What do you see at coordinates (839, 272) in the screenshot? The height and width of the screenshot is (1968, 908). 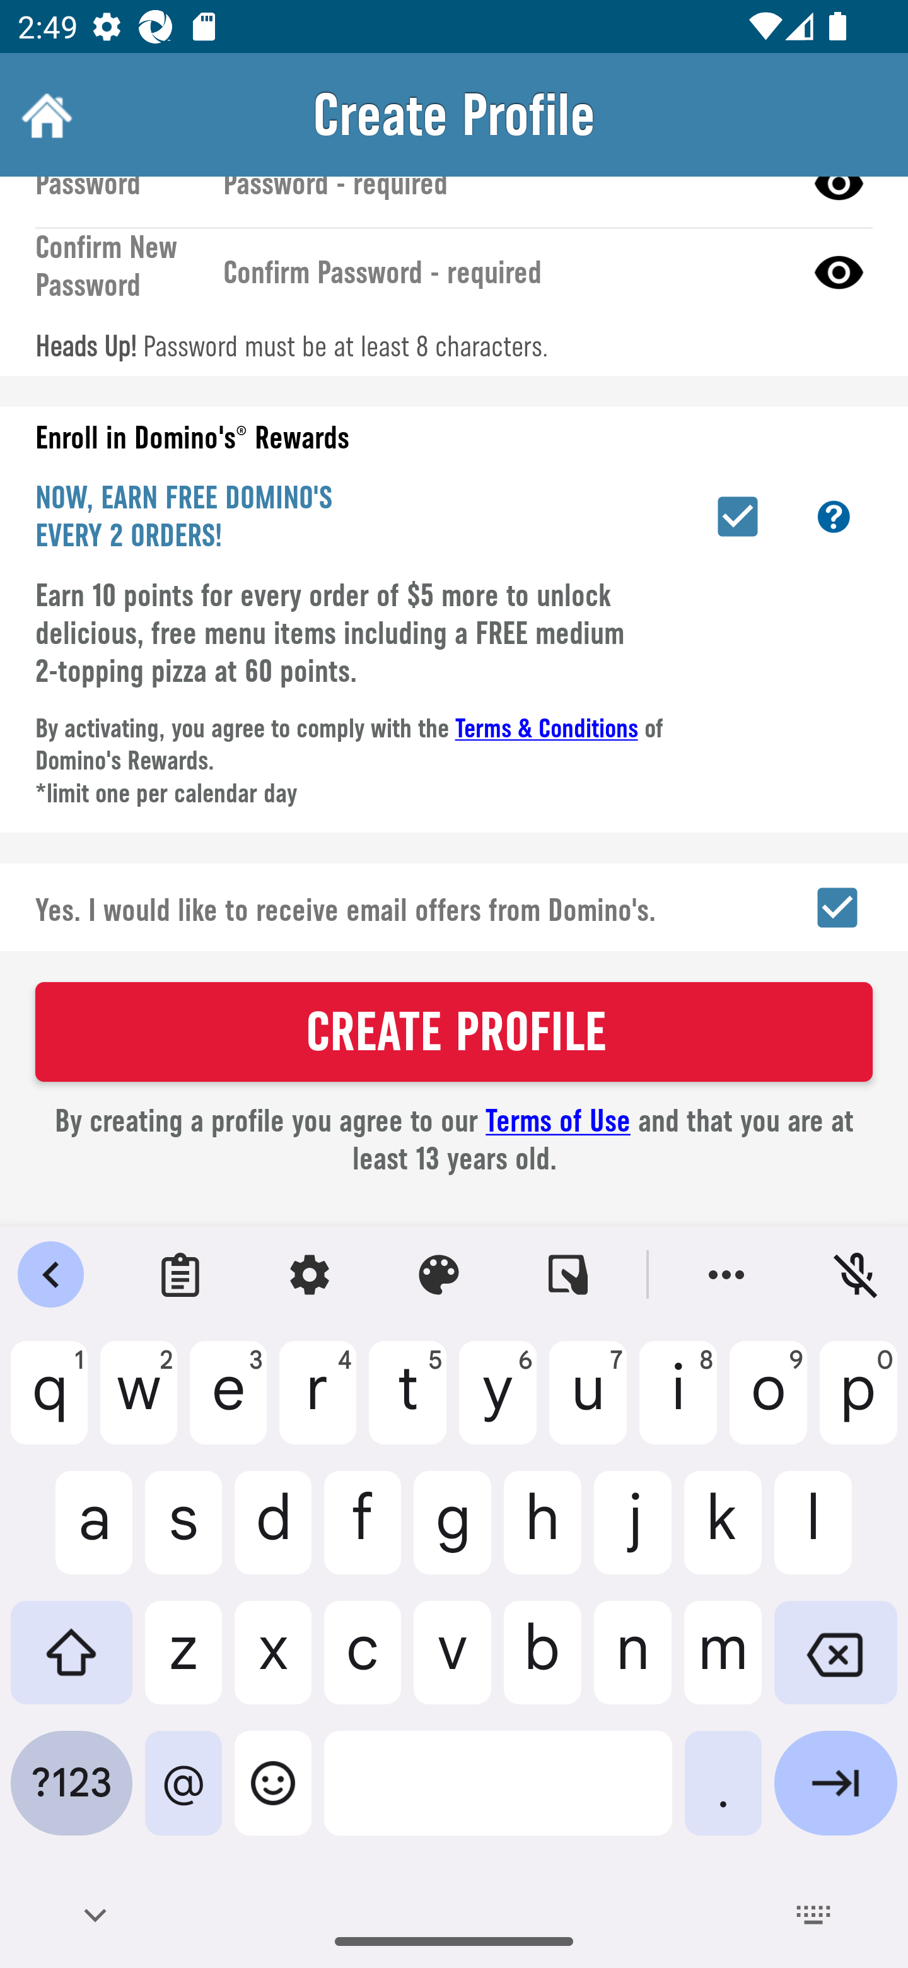 I see `Show Password` at bounding box center [839, 272].